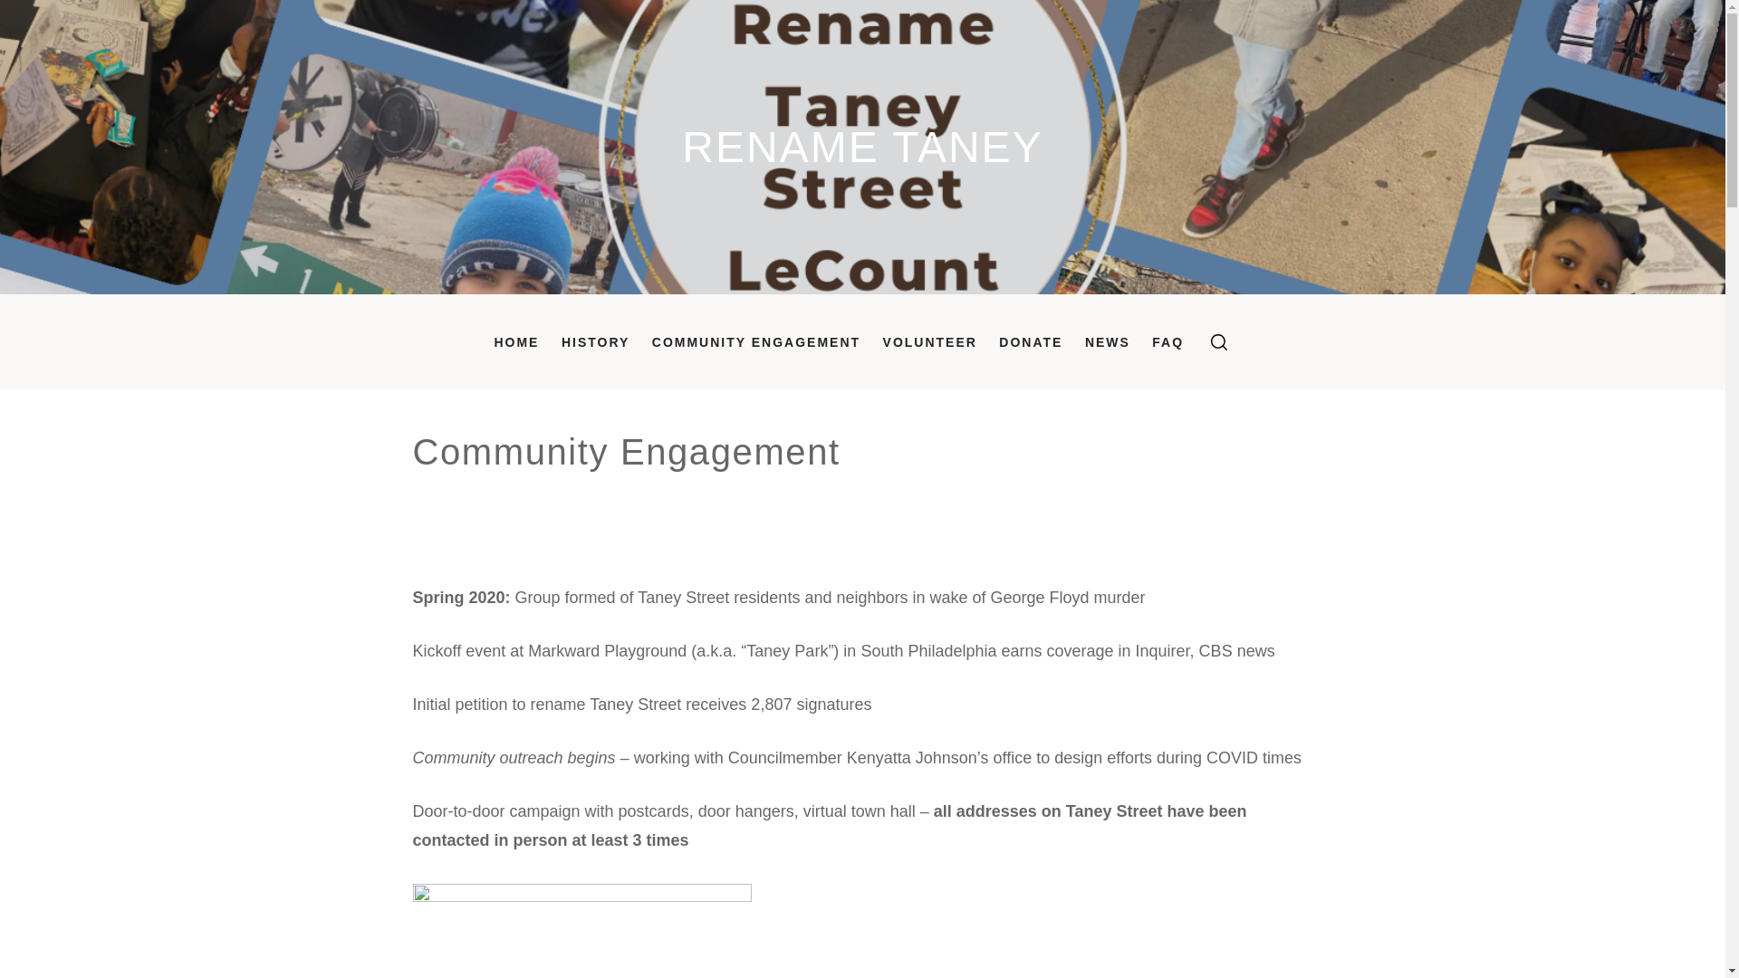  I want to click on VOLUNTEER, so click(929, 342).